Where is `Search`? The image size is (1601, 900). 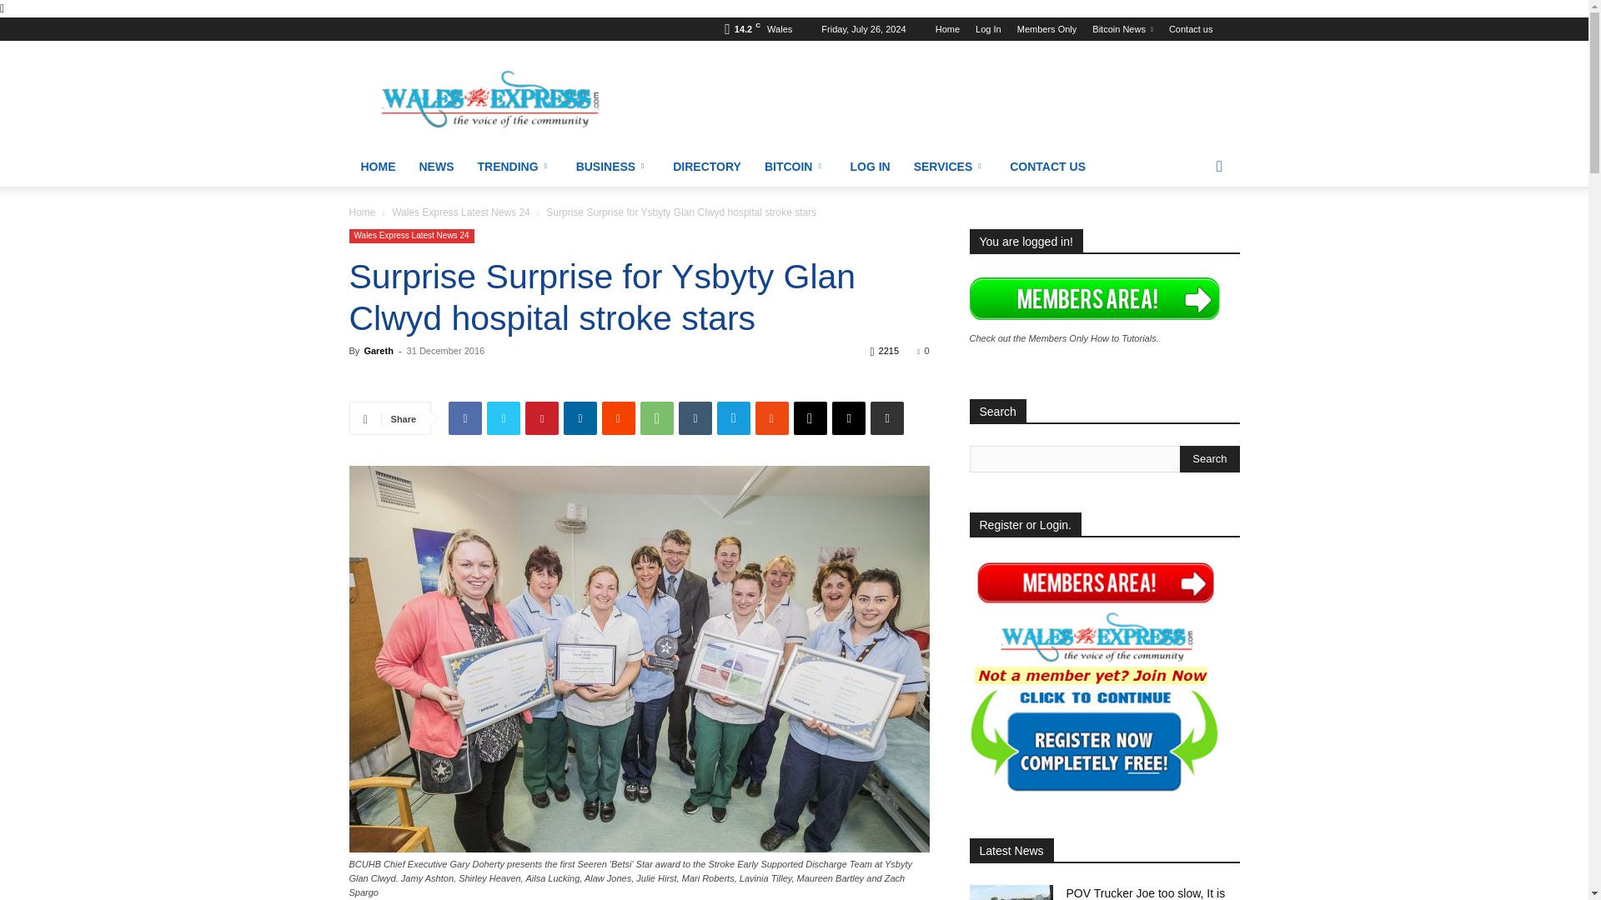
Search is located at coordinates (1209, 458).